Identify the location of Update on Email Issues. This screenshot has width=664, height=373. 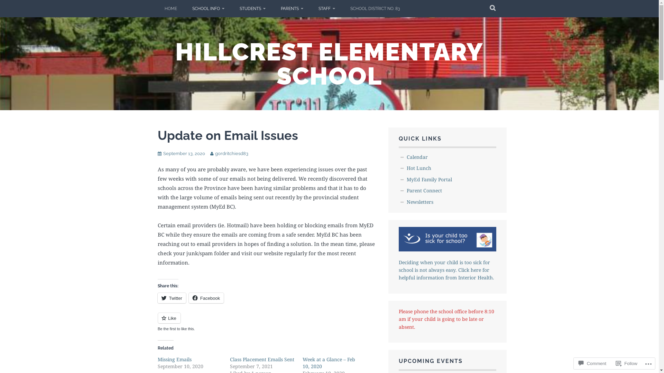
(228, 135).